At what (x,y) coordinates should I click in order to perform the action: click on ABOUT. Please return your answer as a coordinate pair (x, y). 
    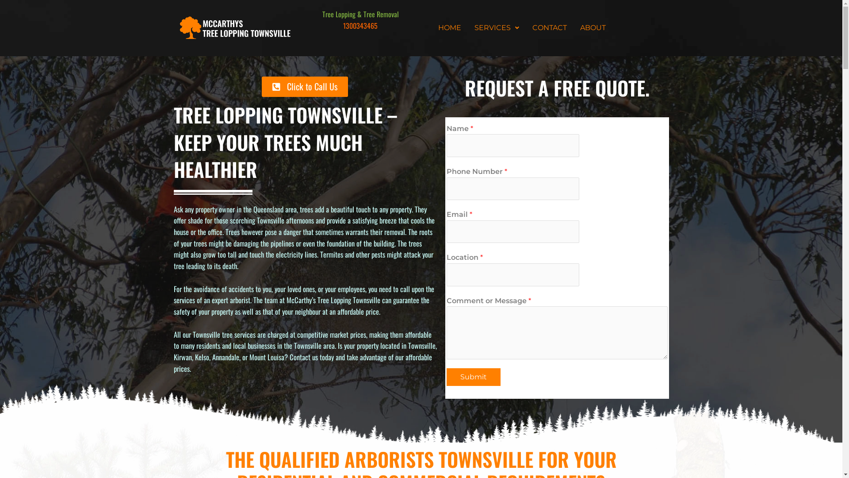
    Looking at the image, I should click on (593, 28).